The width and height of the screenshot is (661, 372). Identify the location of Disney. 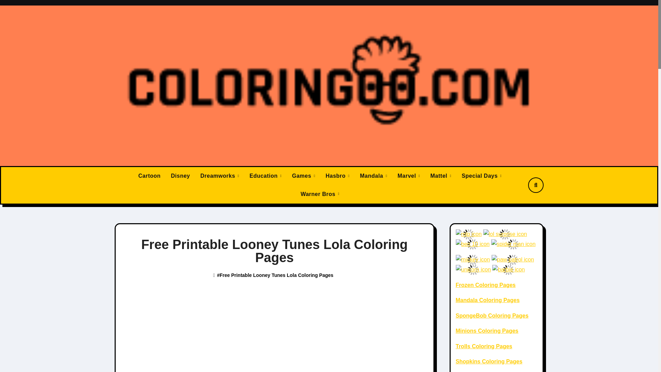
(180, 176).